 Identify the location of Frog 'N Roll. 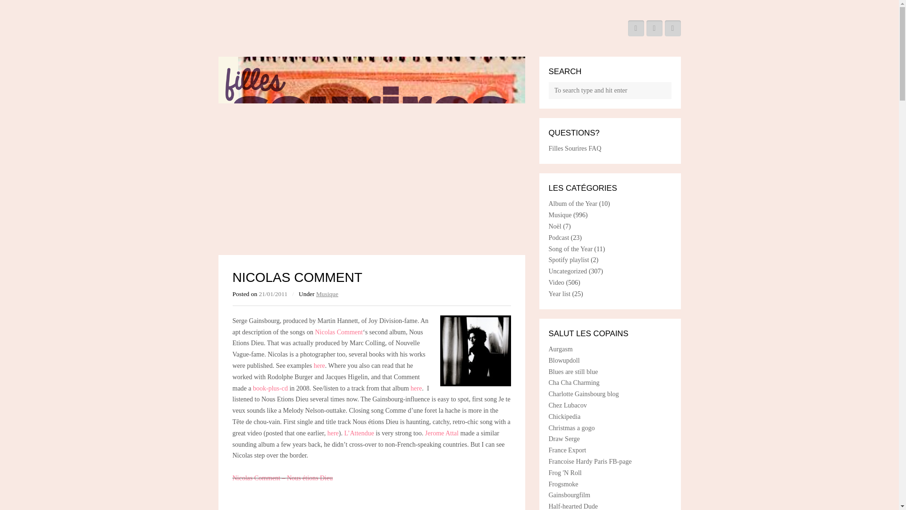
(564, 472).